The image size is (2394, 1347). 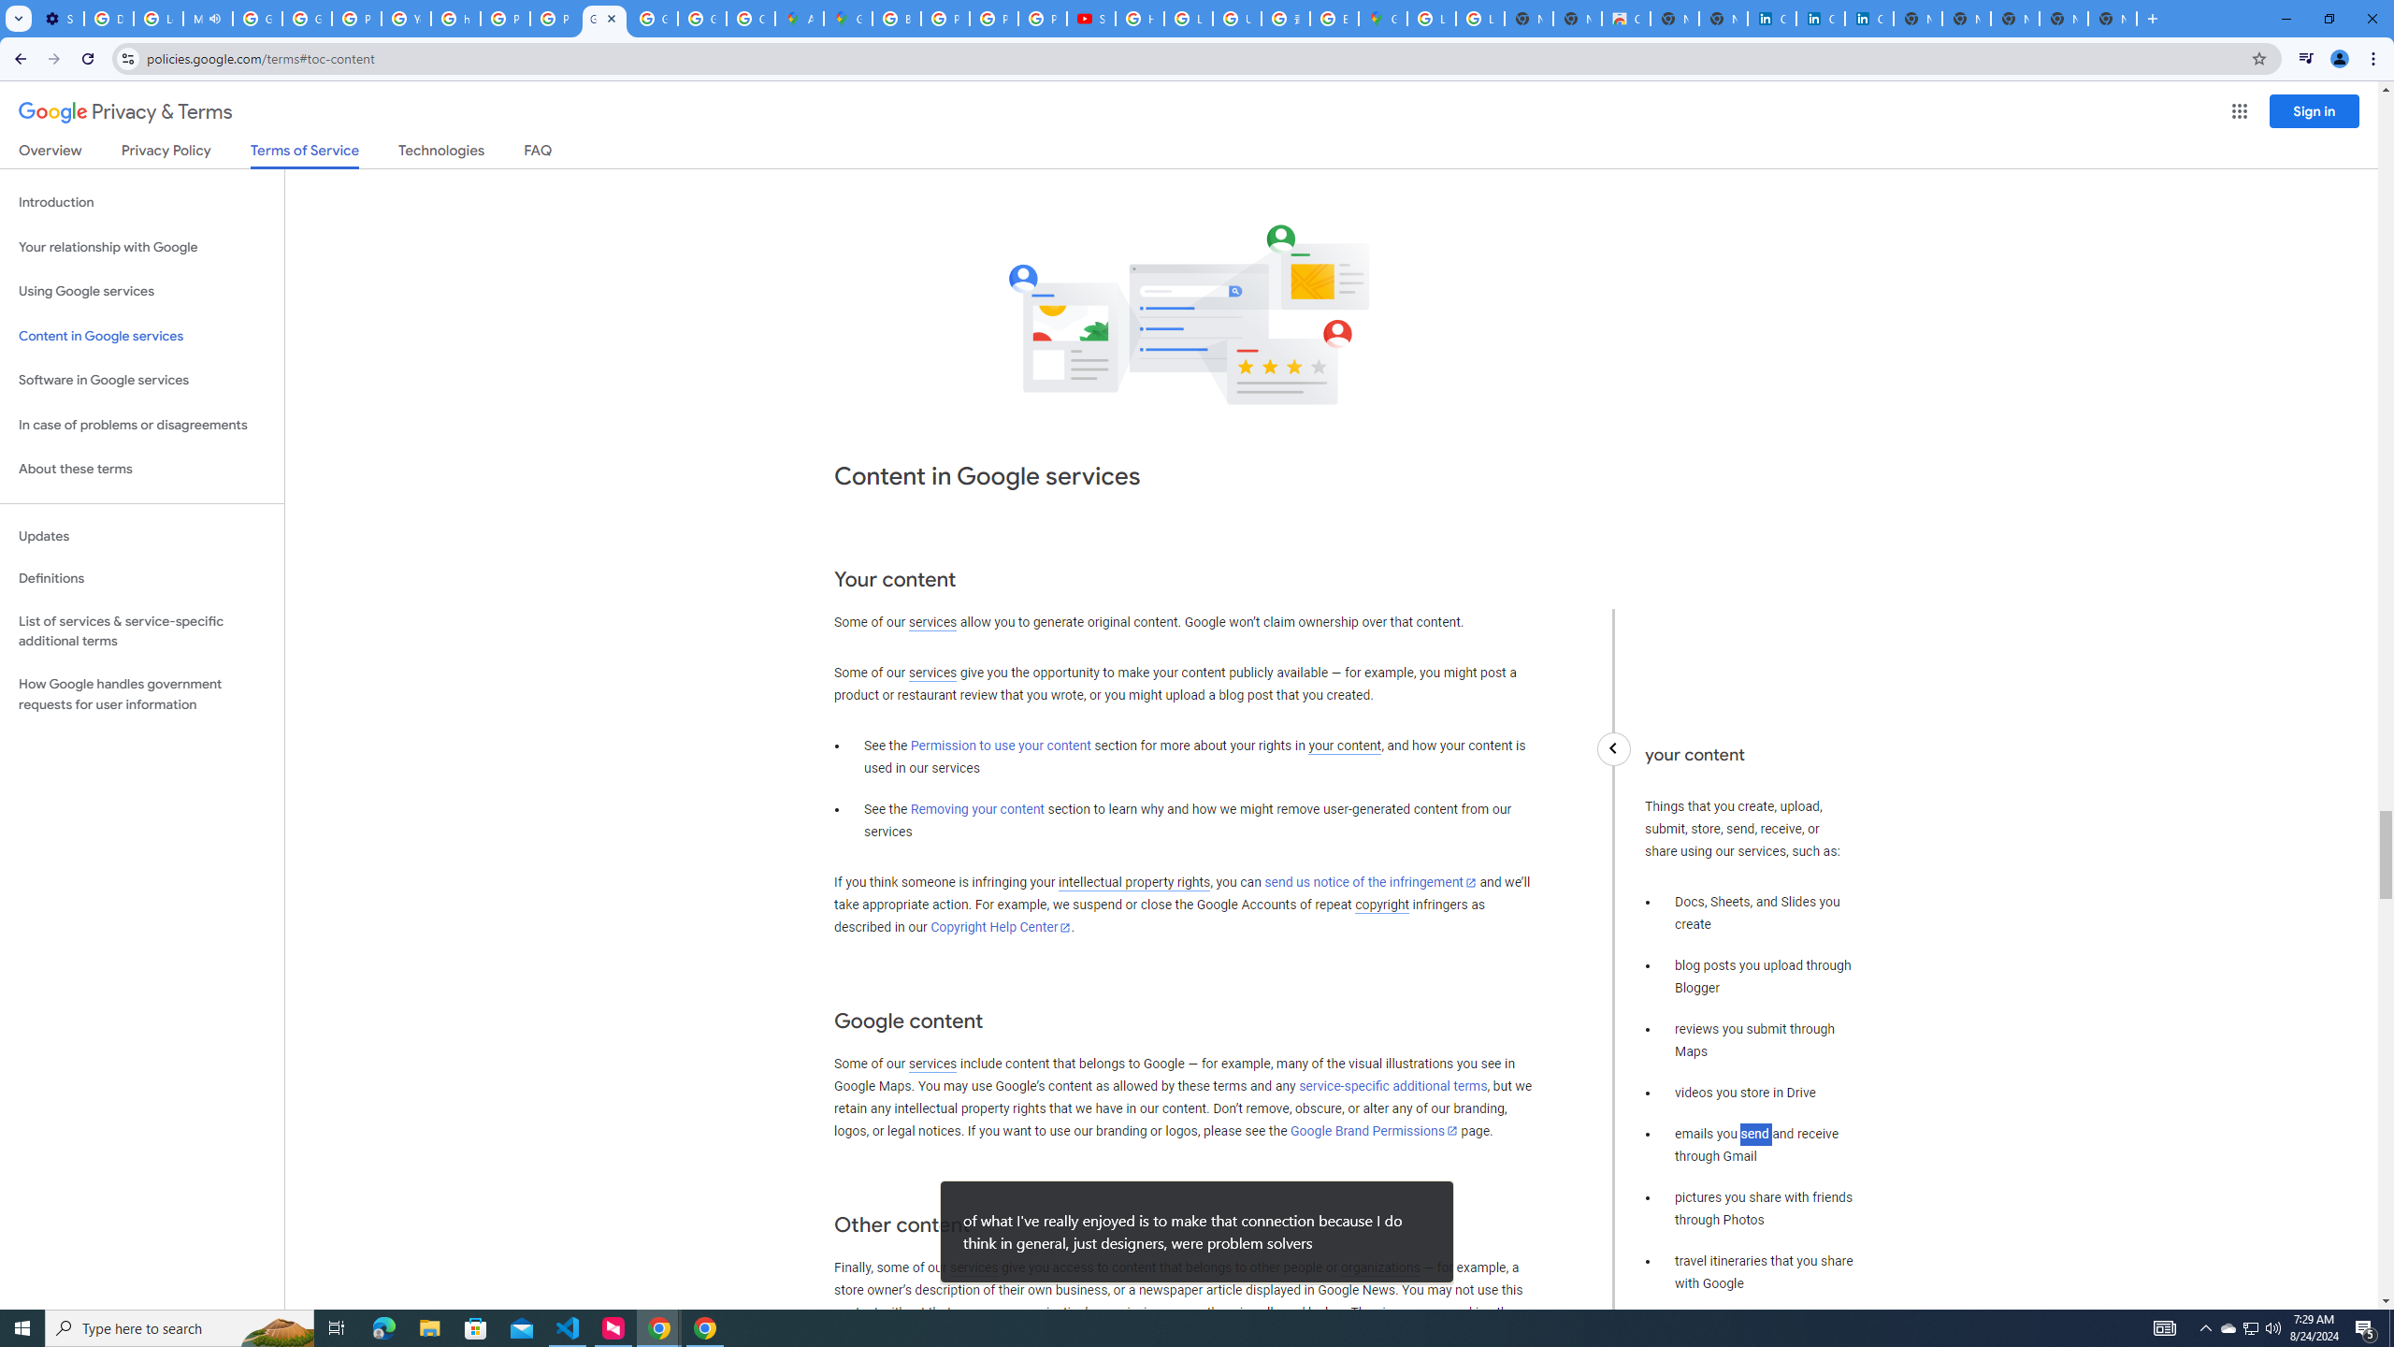 I want to click on Privacy Help Center - Policies Help, so click(x=356, y=19).